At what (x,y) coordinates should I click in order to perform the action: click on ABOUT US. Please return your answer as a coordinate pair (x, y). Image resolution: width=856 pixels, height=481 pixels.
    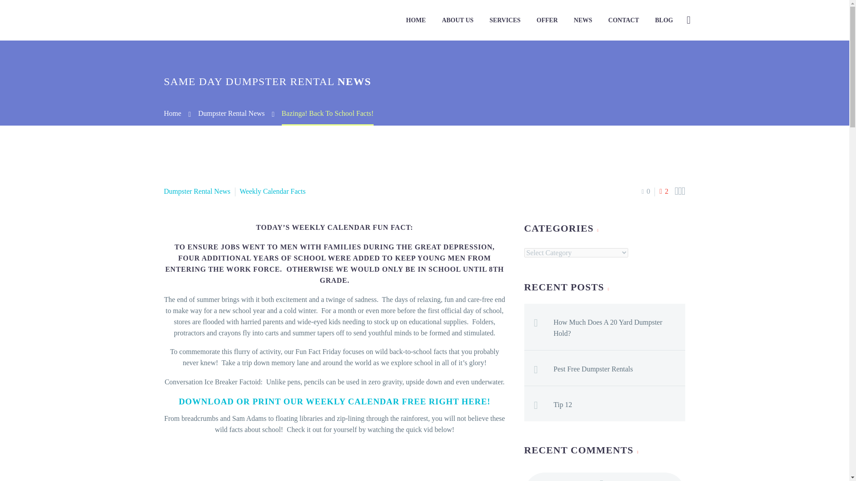
    Looking at the image, I should click on (457, 20).